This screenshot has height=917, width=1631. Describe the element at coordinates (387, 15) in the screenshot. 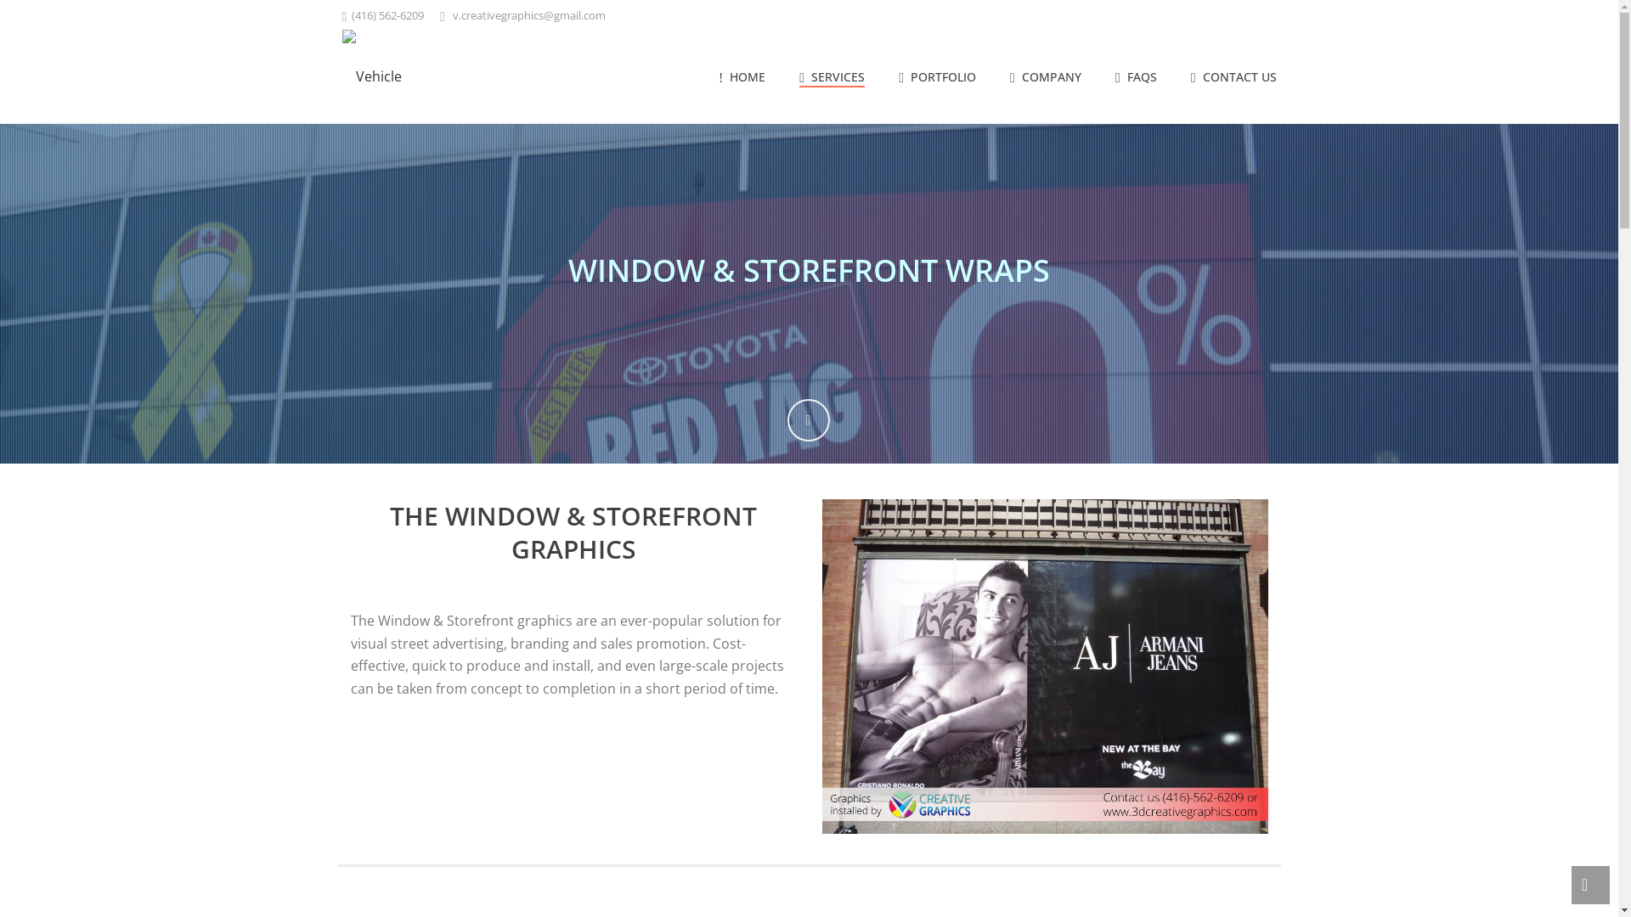

I see `(416) 562-6209` at that location.